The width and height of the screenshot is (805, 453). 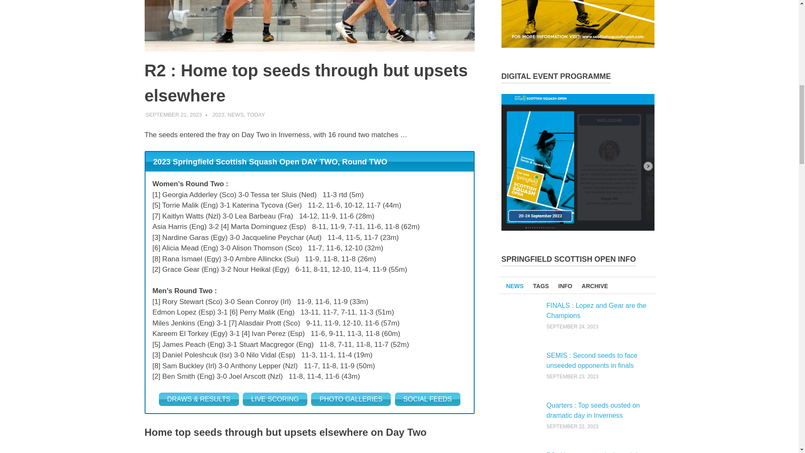 I want to click on 2023, so click(x=218, y=114).